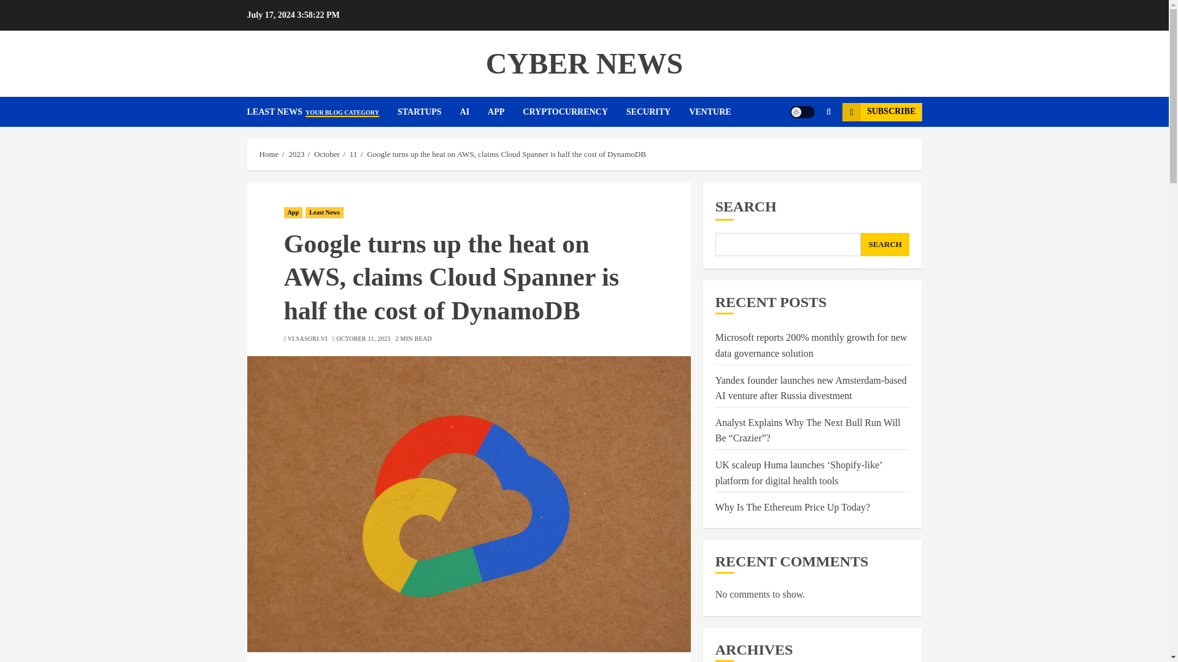 The image size is (1178, 662). Describe the element at coordinates (805, 148) in the screenshot. I see `Search` at that location.